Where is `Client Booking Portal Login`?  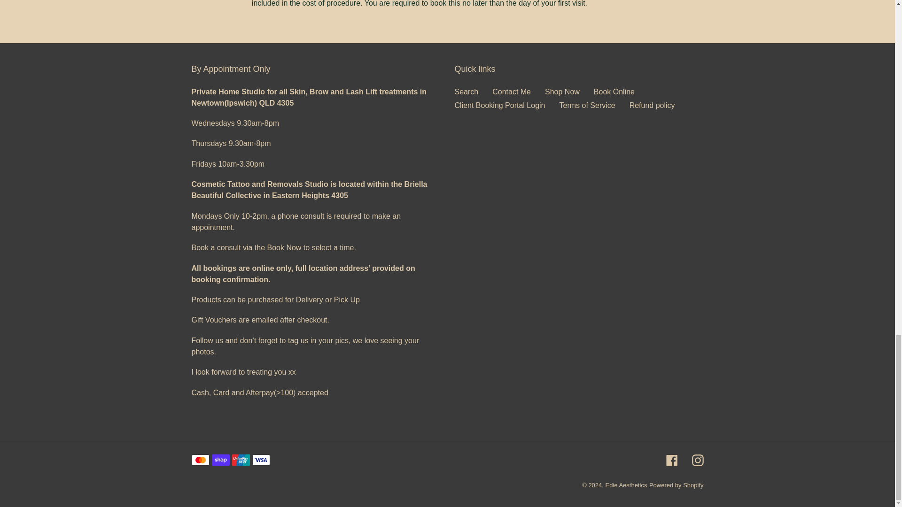 Client Booking Portal Login is located at coordinates (500, 105).